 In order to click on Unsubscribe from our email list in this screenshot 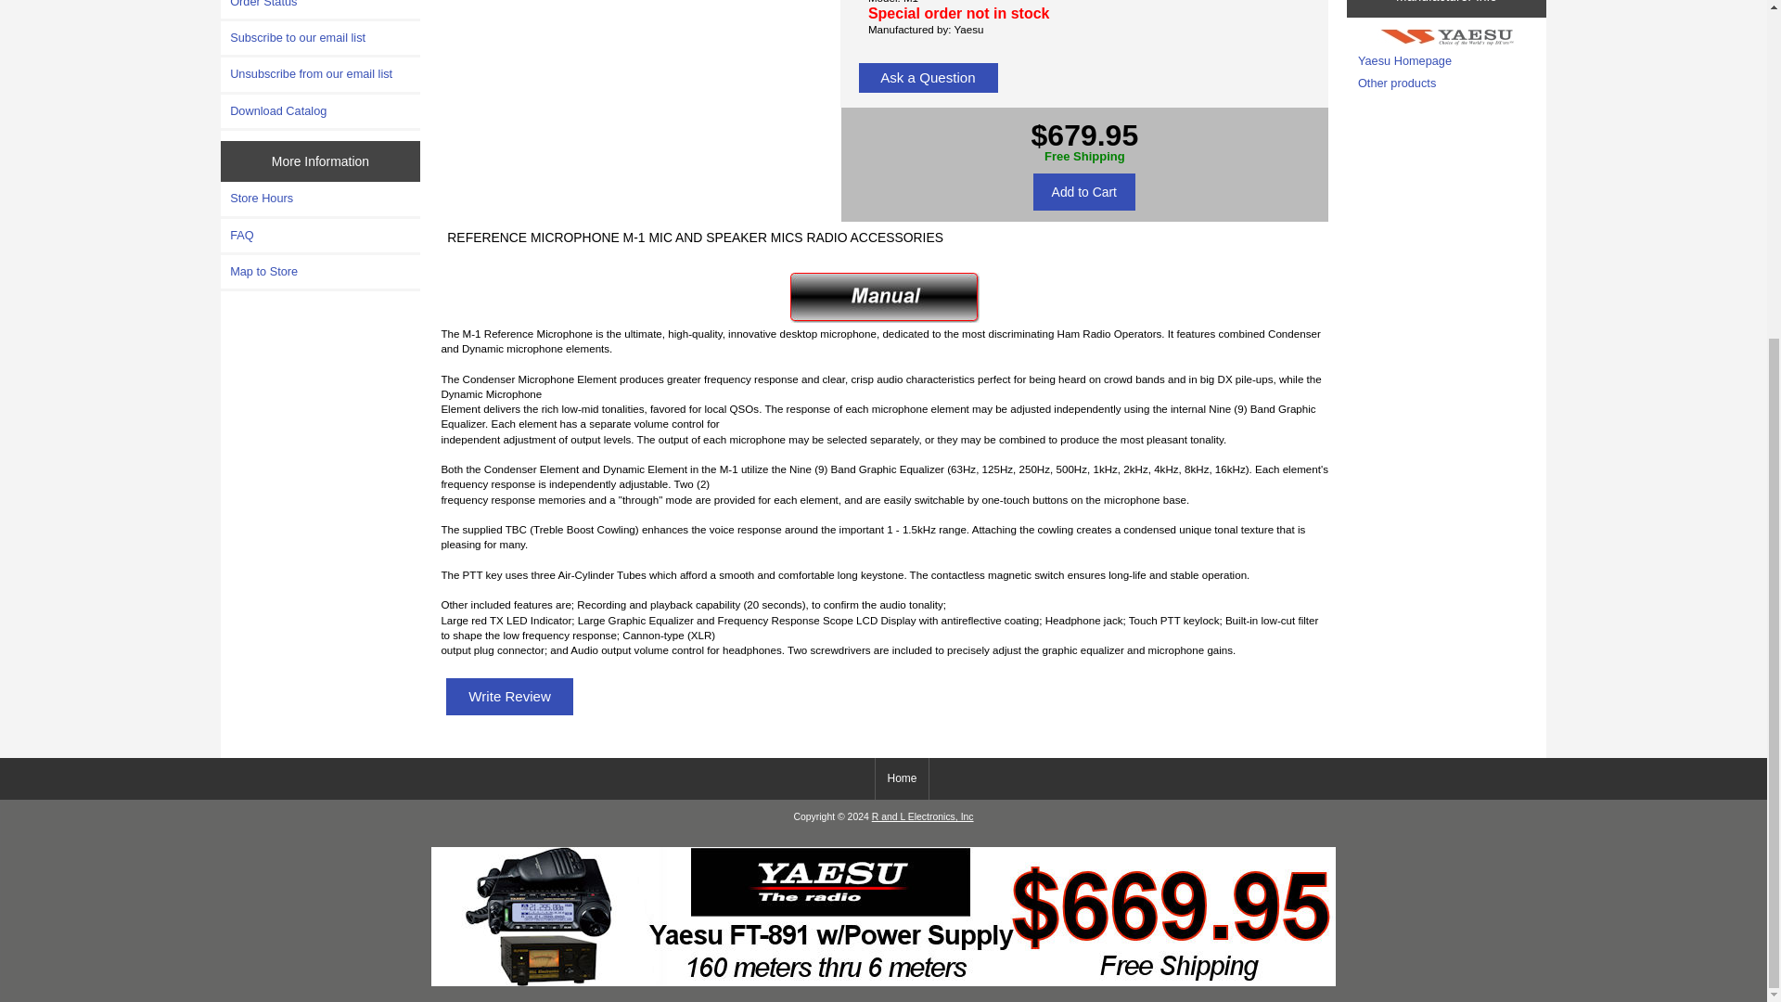, I will do `click(321, 74)`.